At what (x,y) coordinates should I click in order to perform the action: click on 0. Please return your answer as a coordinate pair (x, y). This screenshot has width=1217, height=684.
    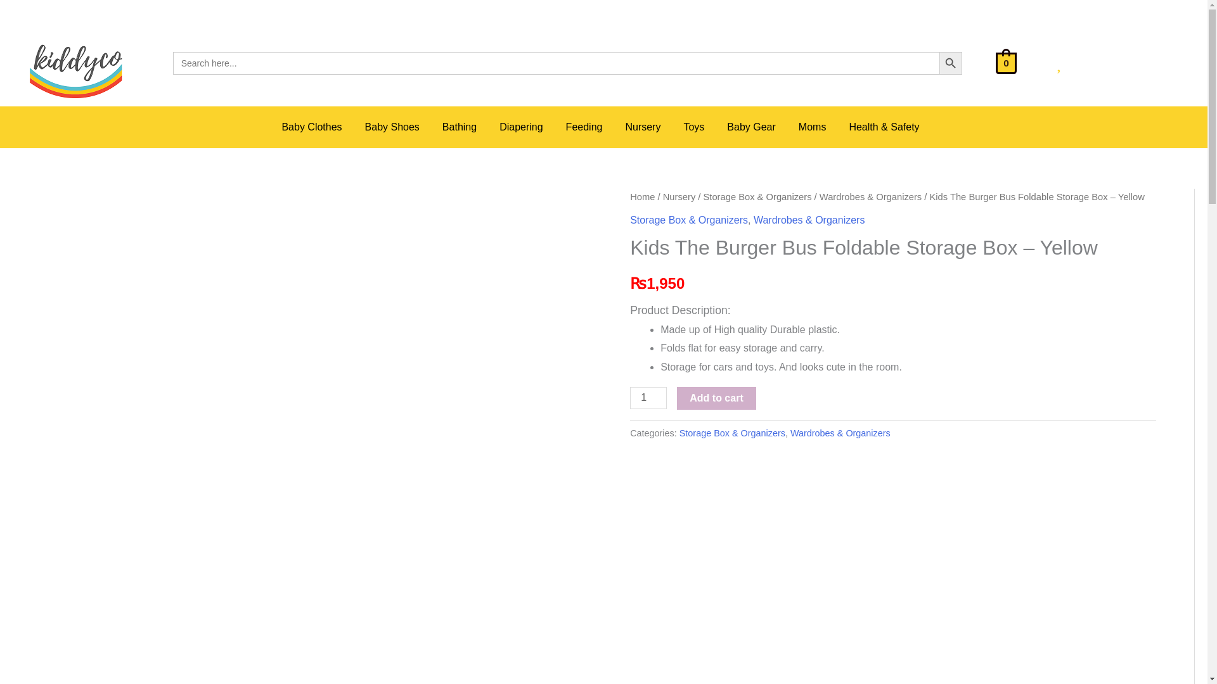
    Looking at the image, I should click on (1005, 62).